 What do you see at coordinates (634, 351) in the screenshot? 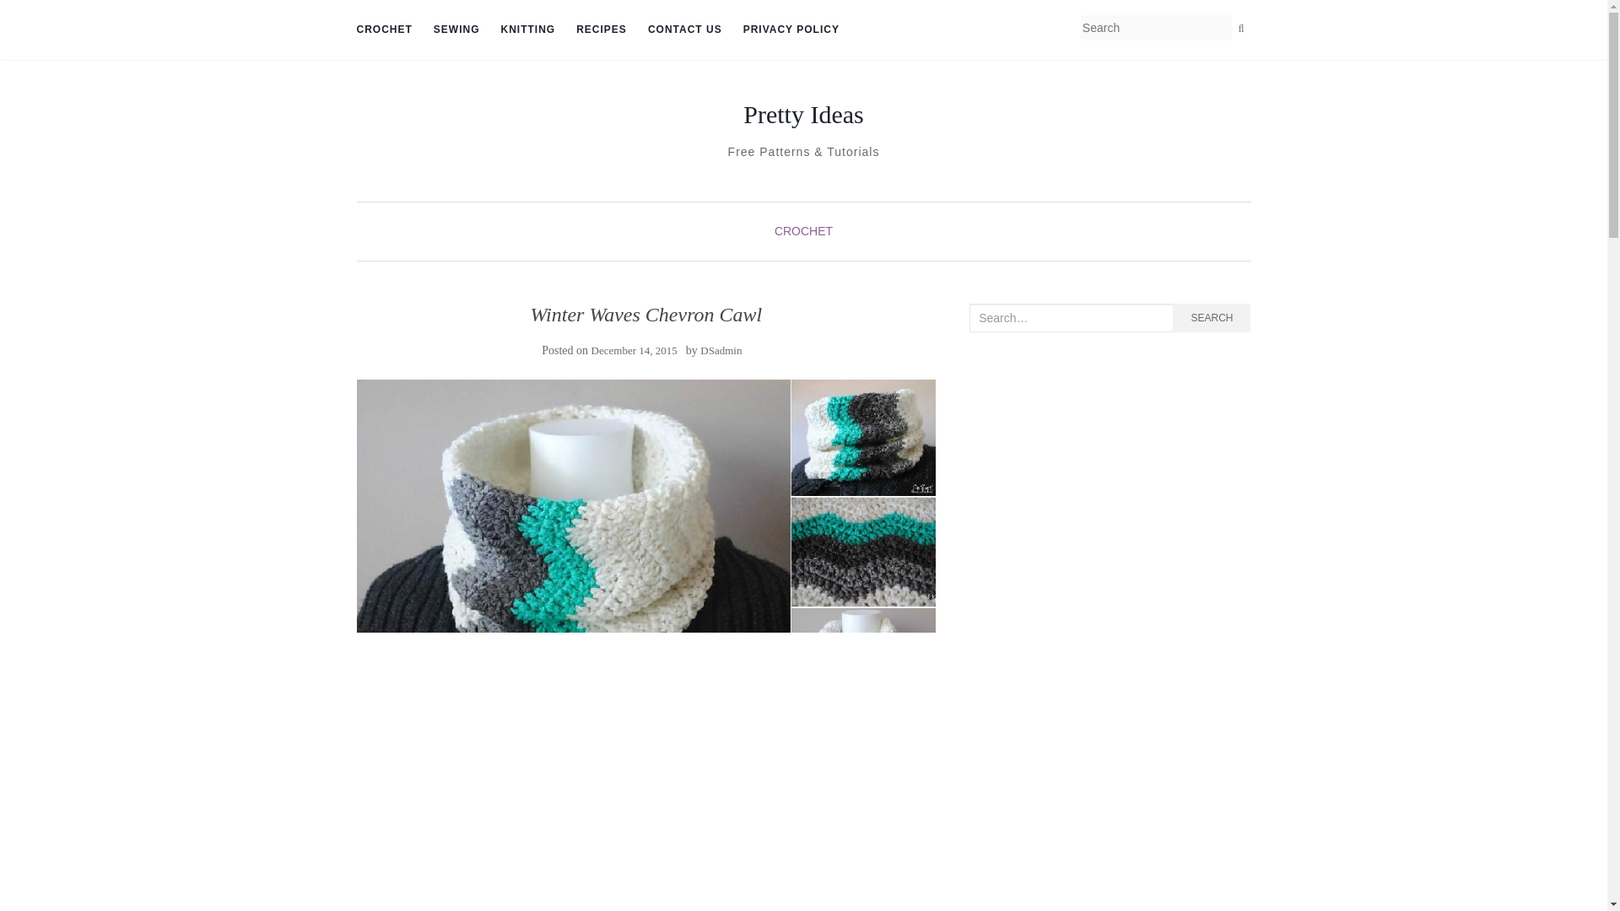
I see `December 14, 2015` at bounding box center [634, 351].